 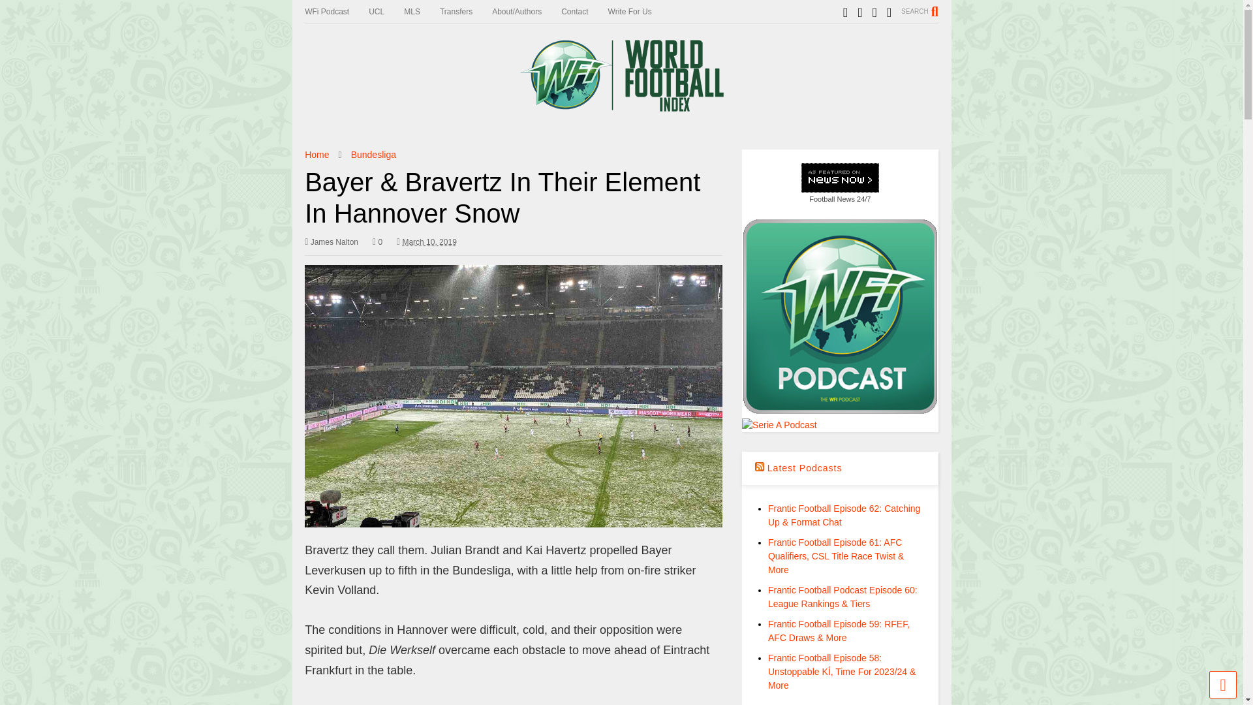 What do you see at coordinates (466, 12) in the screenshot?
I see `Transfers` at bounding box center [466, 12].